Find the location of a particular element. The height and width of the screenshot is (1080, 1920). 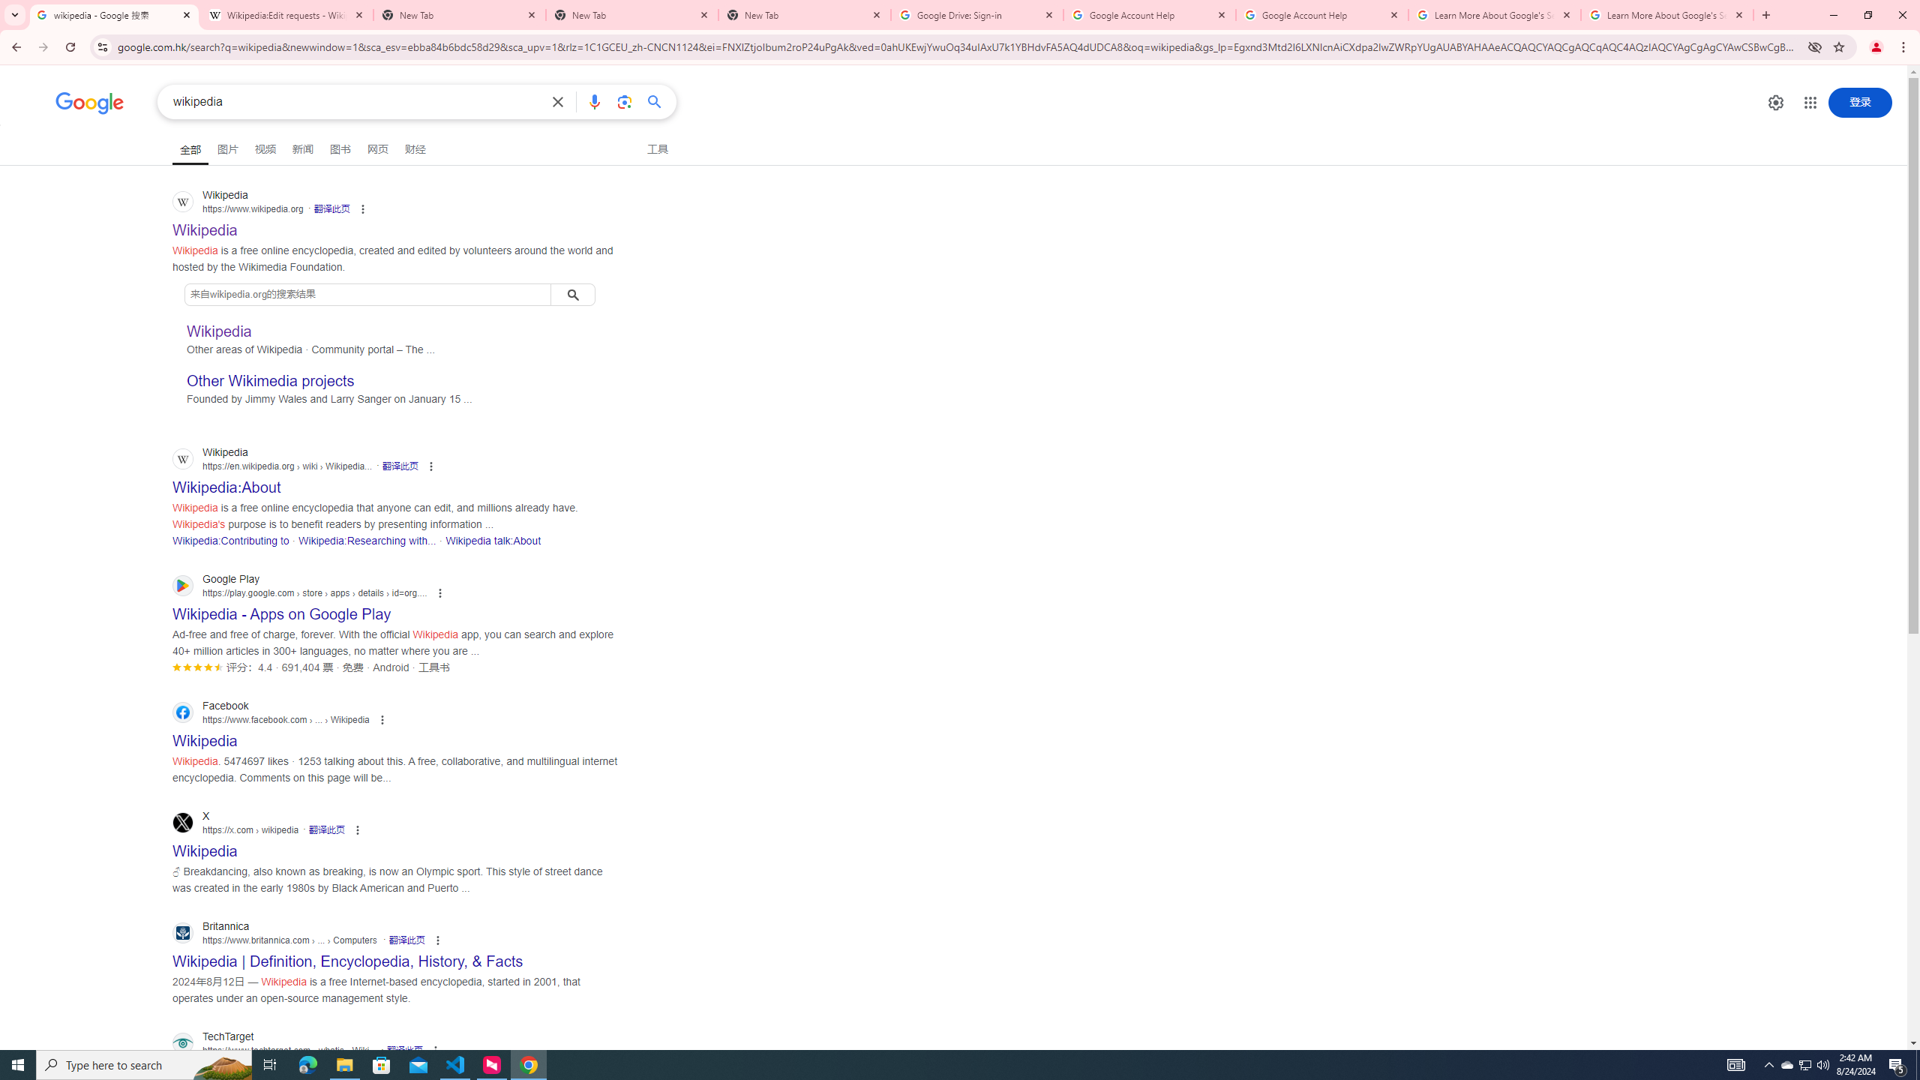

You is located at coordinates (1876, 47).